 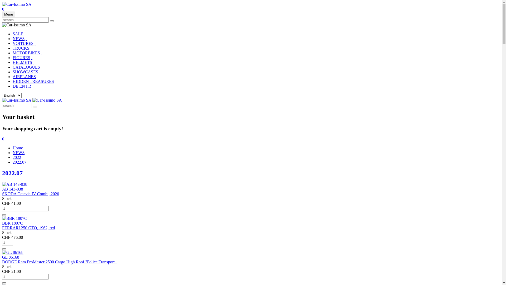 What do you see at coordinates (22, 62) in the screenshot?
I see `HELMETS` at bounding box center [22, 62].